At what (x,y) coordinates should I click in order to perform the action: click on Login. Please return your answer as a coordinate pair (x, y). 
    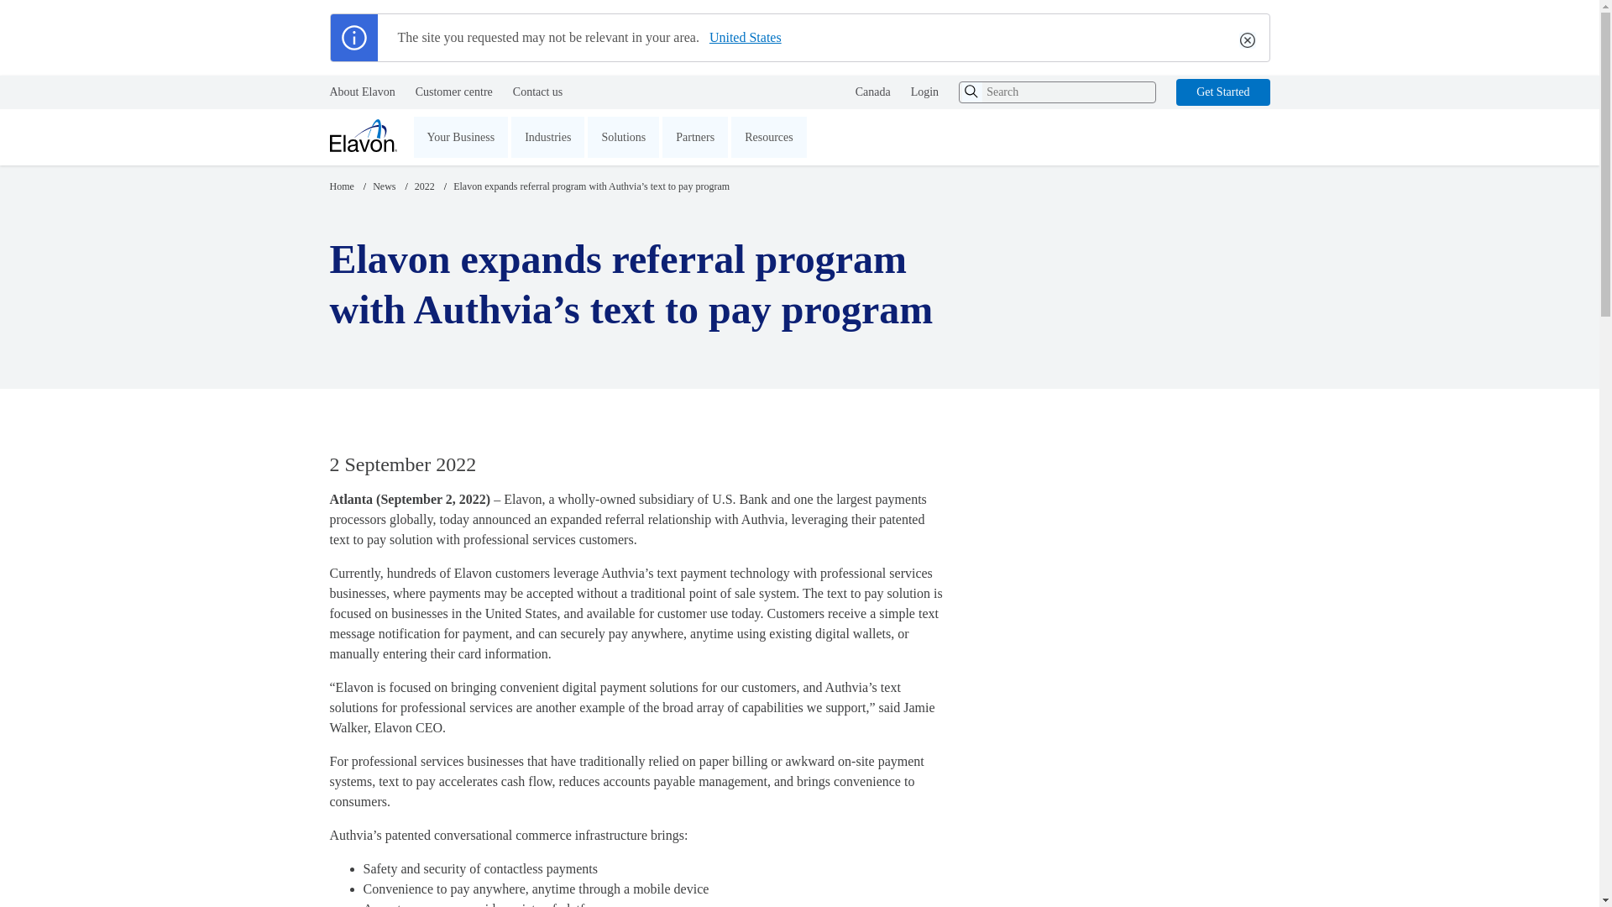
    Looking at the image, I should click on (924, 92).